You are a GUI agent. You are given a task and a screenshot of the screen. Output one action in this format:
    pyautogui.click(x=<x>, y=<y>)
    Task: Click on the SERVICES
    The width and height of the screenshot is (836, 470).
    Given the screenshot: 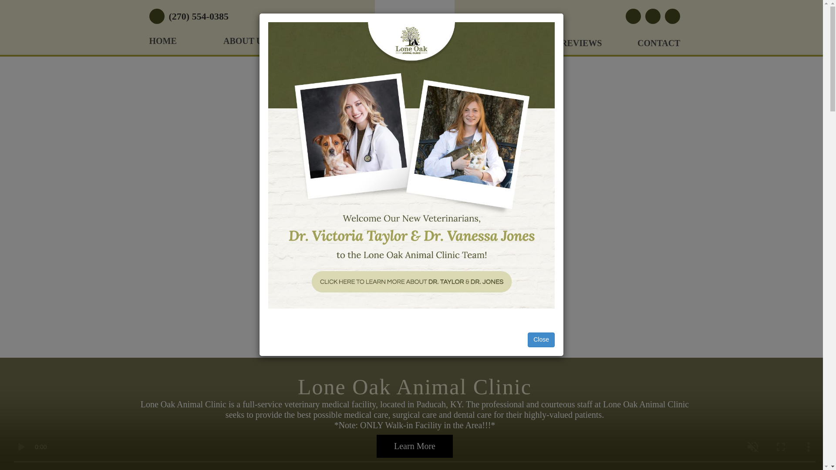 What is the action you would take?
    pyautogui.click(x=335, y=44)
    